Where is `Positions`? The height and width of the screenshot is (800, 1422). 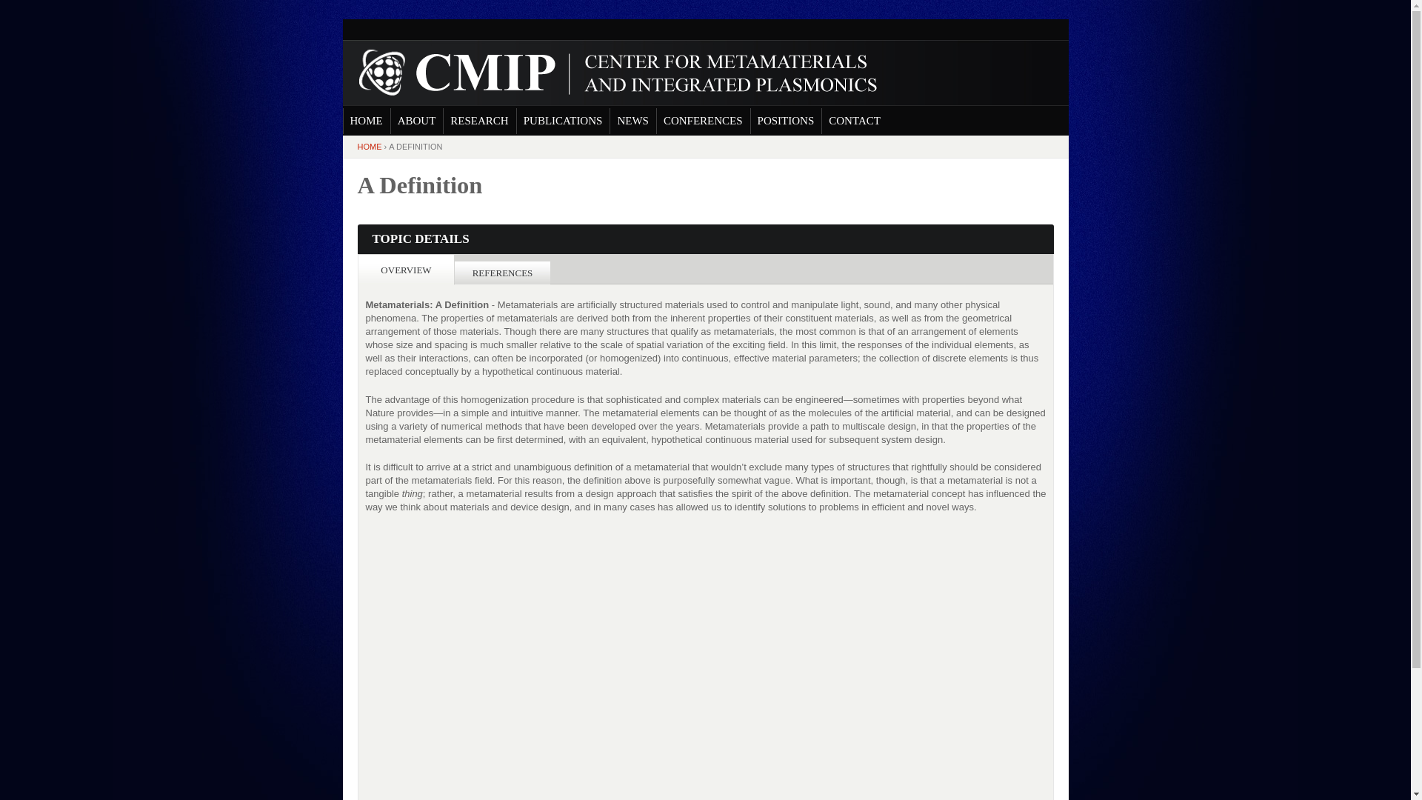 Positions is located at coordinates (786, 121).